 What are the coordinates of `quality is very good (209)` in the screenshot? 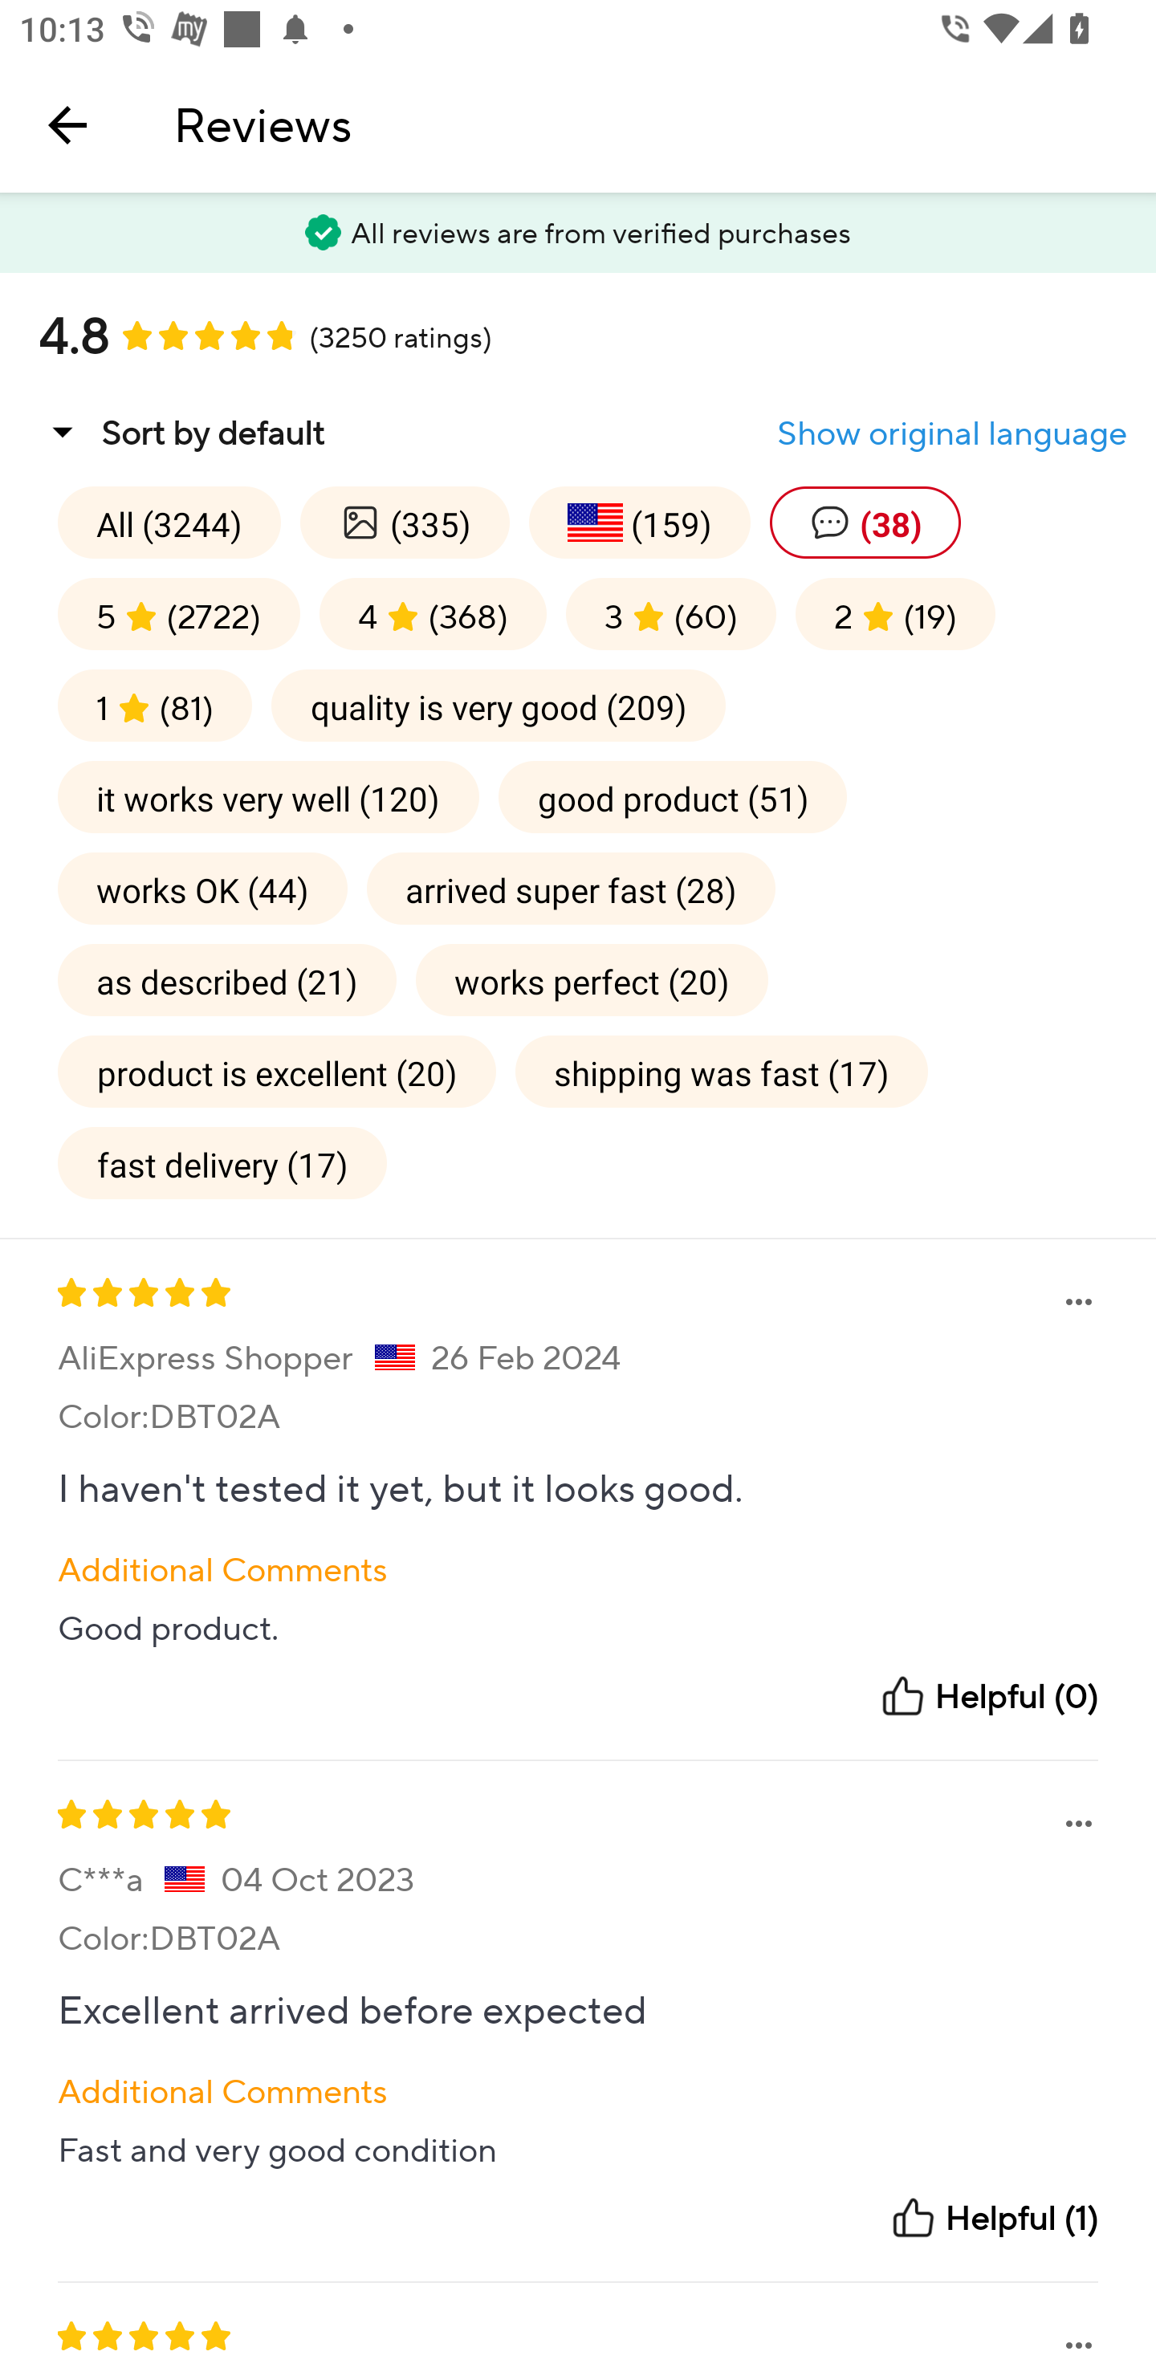 It's located at (499, 705).